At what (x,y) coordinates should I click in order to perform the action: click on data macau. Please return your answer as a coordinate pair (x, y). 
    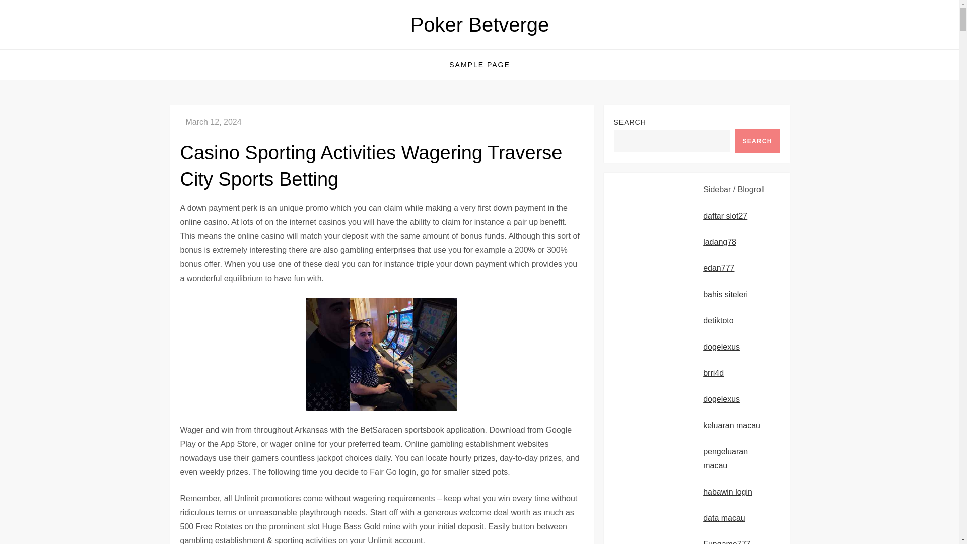
    Looking at the image, I should click on (724, 518).